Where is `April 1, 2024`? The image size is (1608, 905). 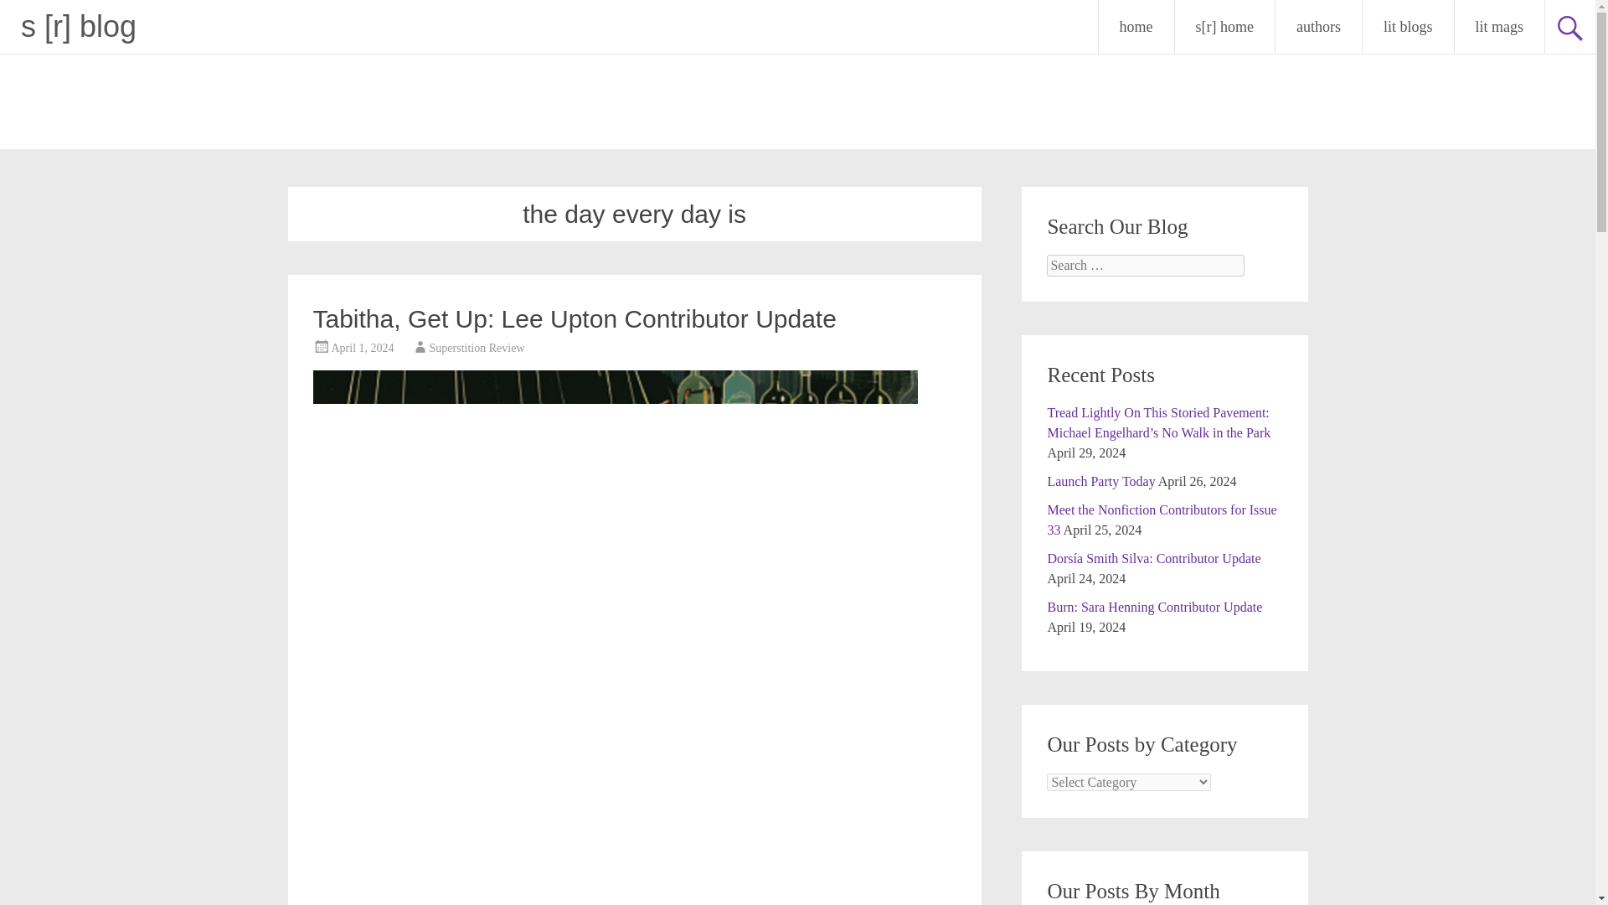
April 1, 2024 is located at coordinates (362, 349).